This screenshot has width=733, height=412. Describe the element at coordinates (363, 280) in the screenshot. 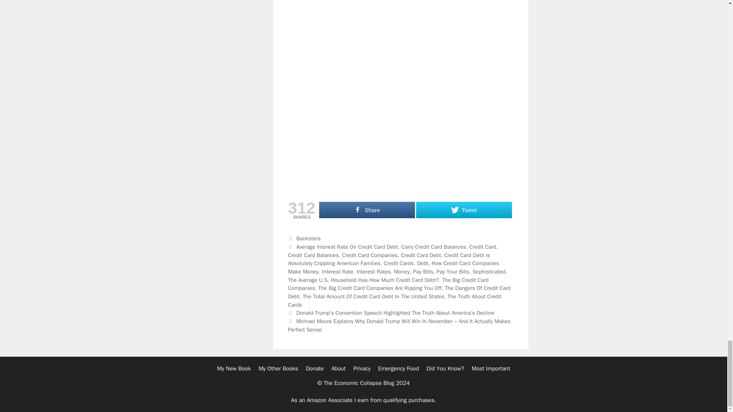

I see `The Average U.S. Household Has How Much Credit Card Debt?` at that location.